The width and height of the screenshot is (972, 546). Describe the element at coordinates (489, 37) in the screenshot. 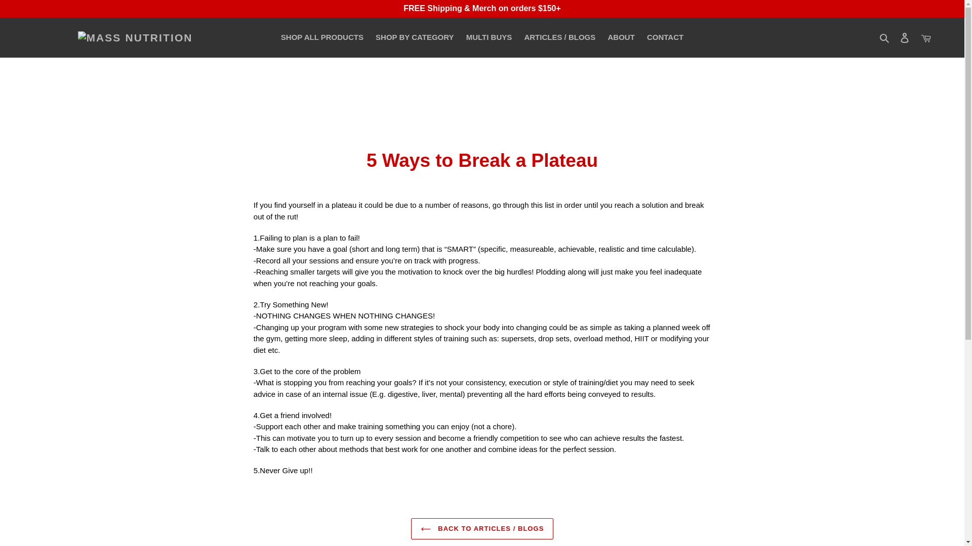

I see `MULTI BUYS` at that location.